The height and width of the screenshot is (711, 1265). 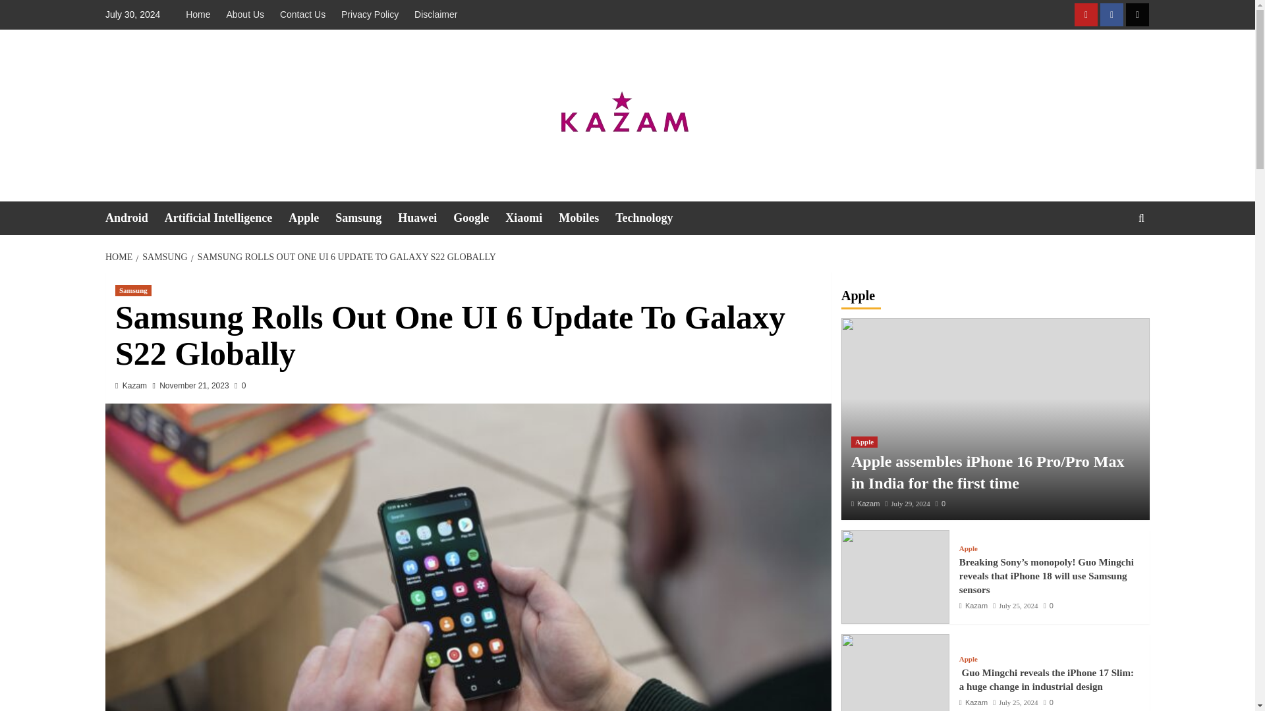 I want to click on Huawei, so click(x=426, y=218).